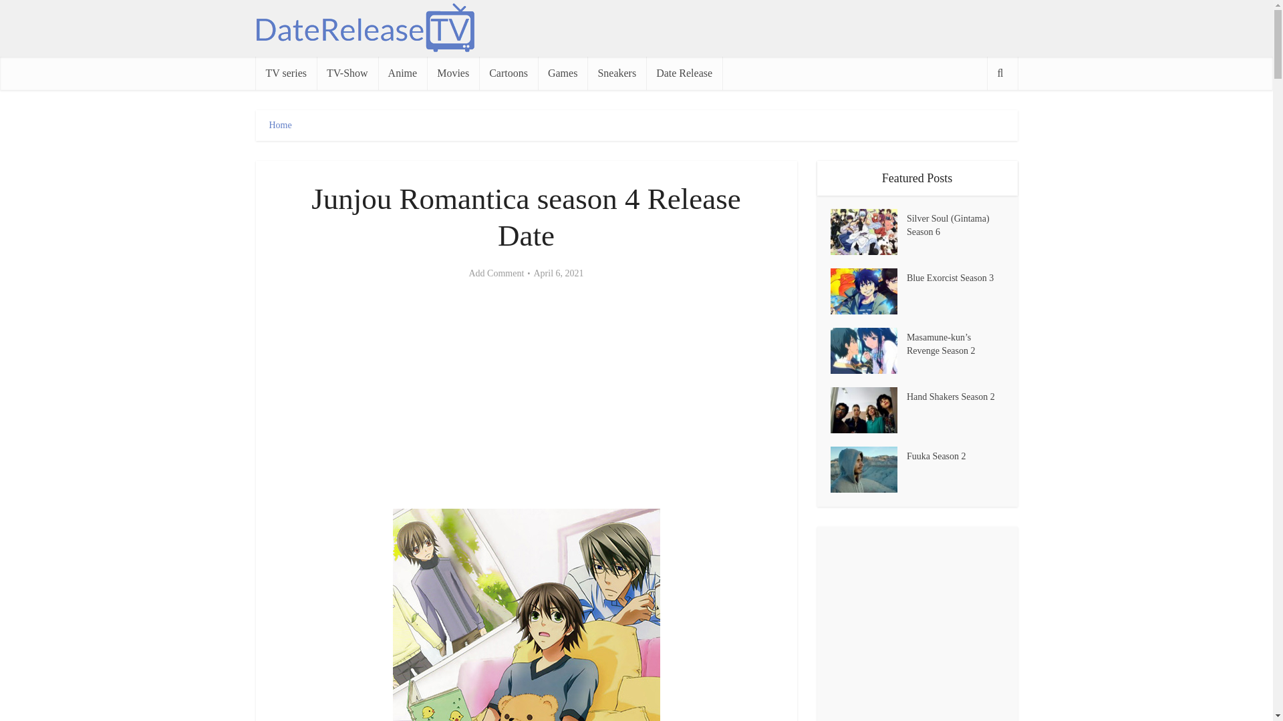 This screenshot has width=1283, height=721. Describe the element at coordinates (496, 274) in the screenshot. I see `Add Comment` at that location.